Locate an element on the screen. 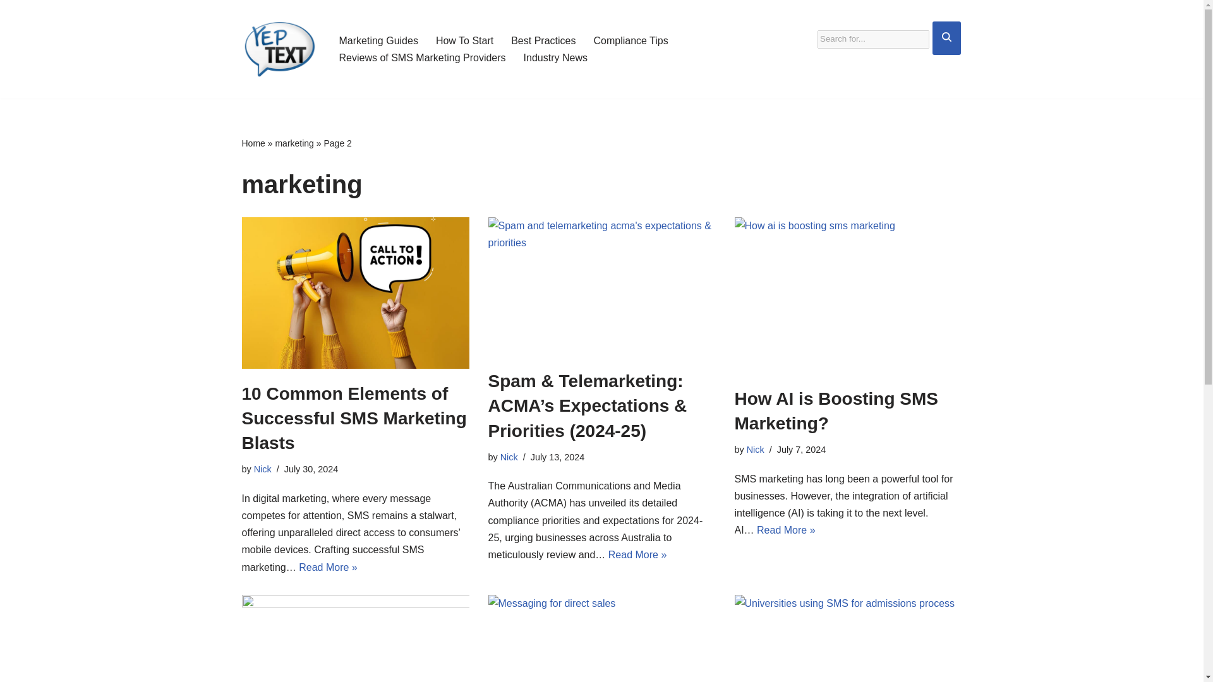  Posts by Nick is located at coordinates (509, 457).